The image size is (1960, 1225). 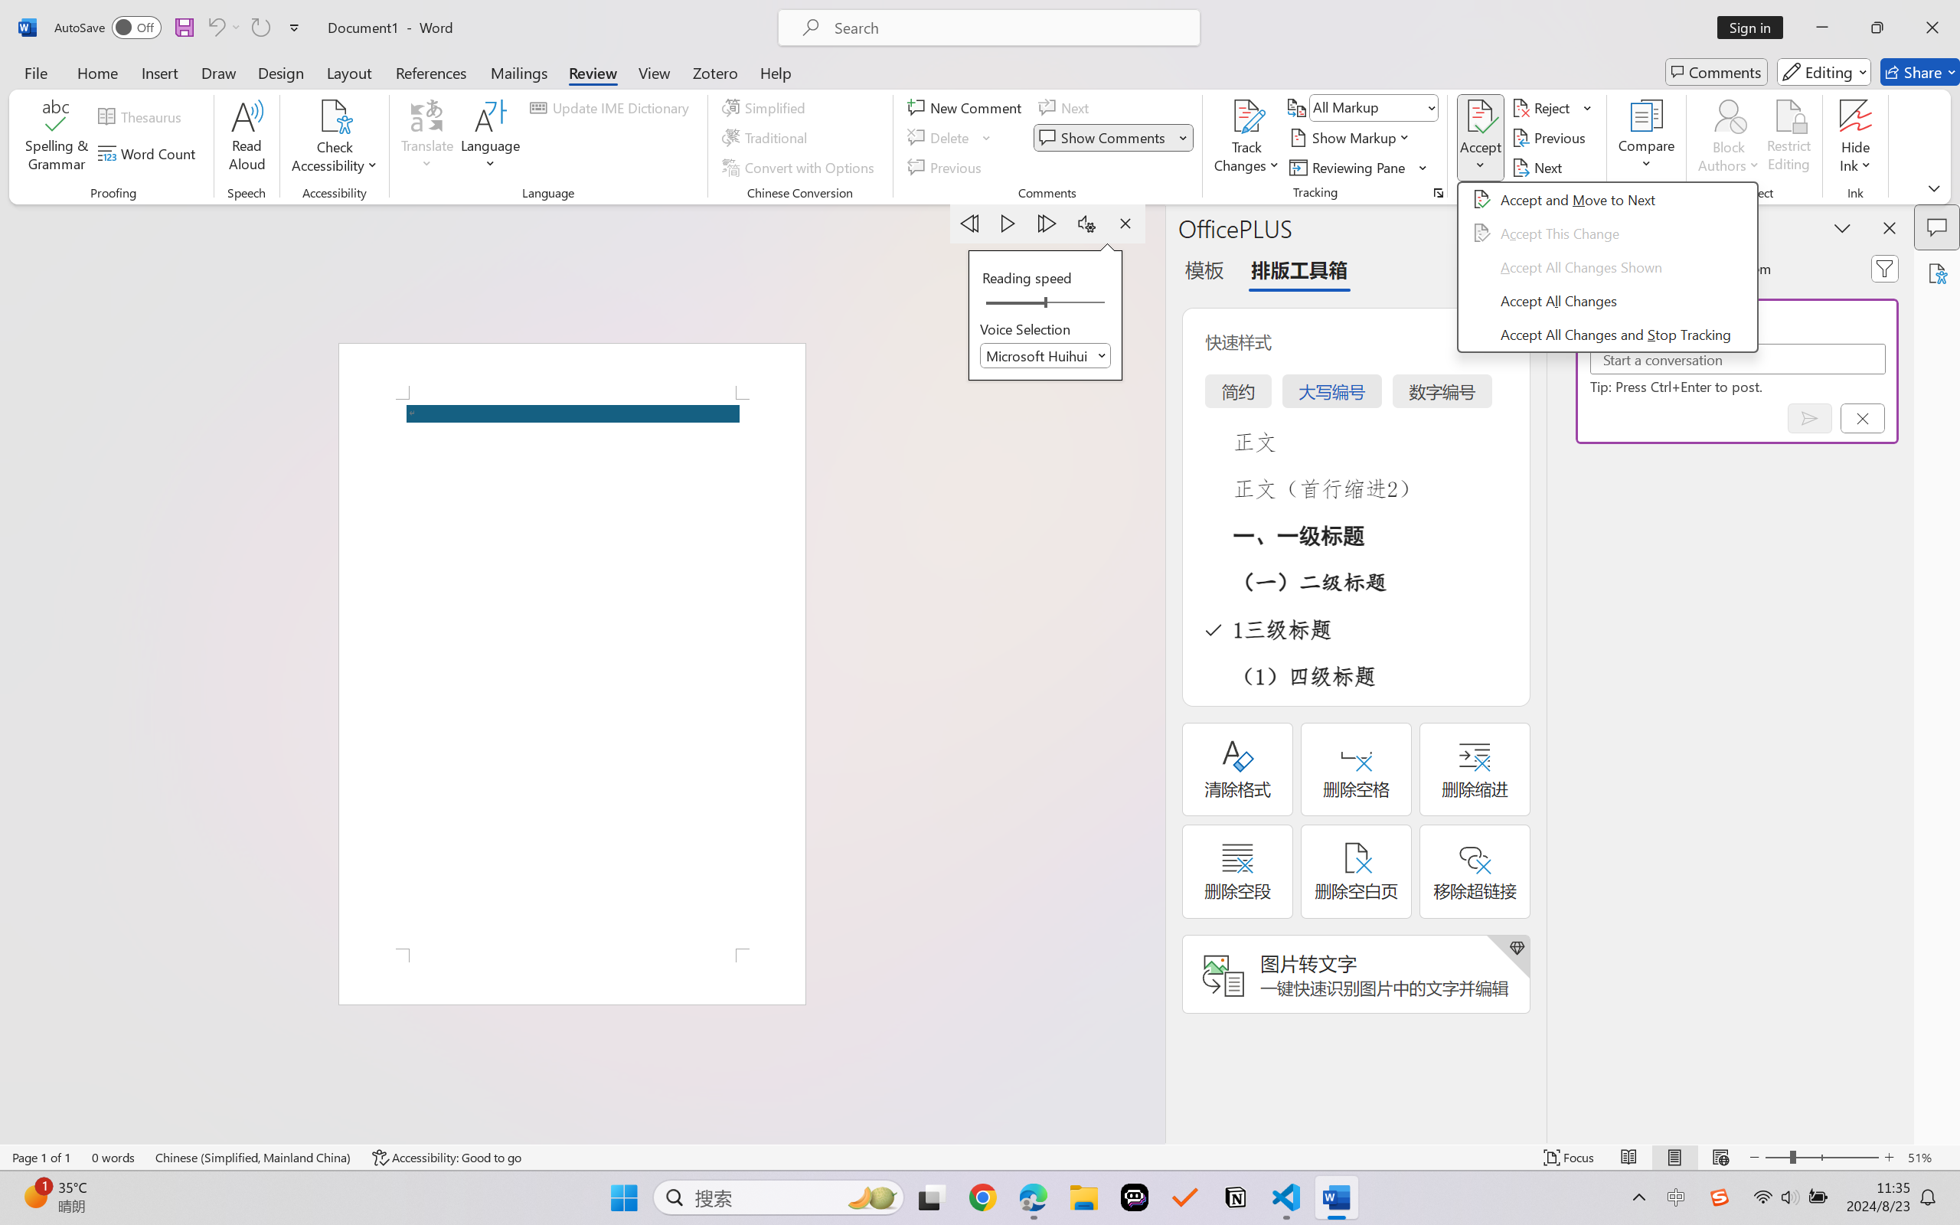 What do you see at coordinates (260, 28) in the screenshot?
I see `Repeat Accessibility Checker` at bounding box center [260, 28].